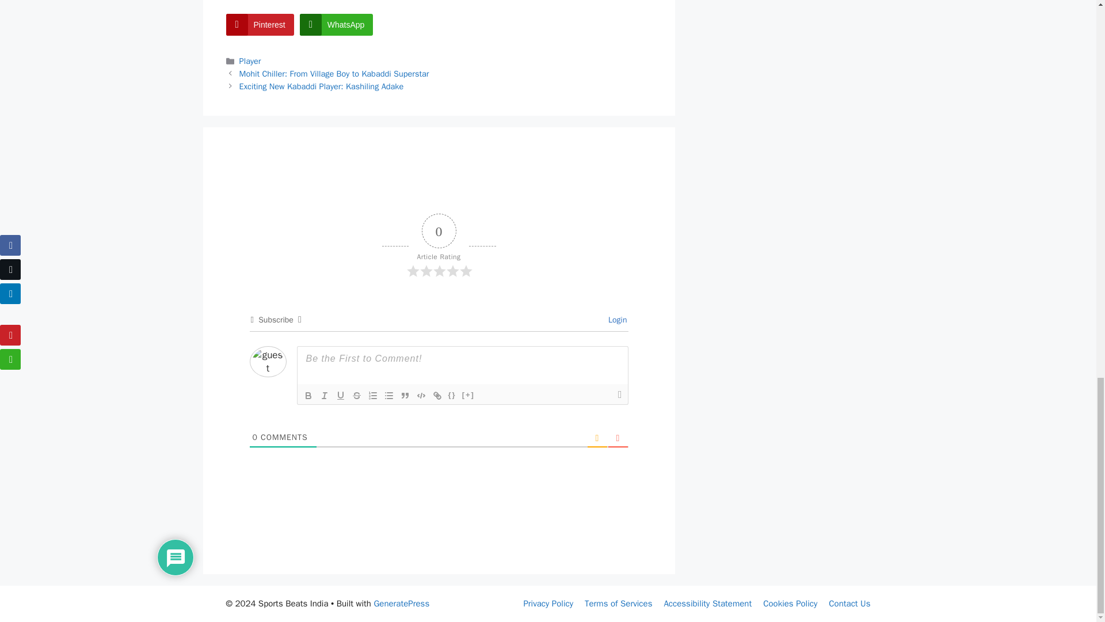 This screenshot has width=1105, height=622. What do you see at coordinates (389, 395) in the screenshot?
I see `Unordered List` at bounding box center [389, 395].